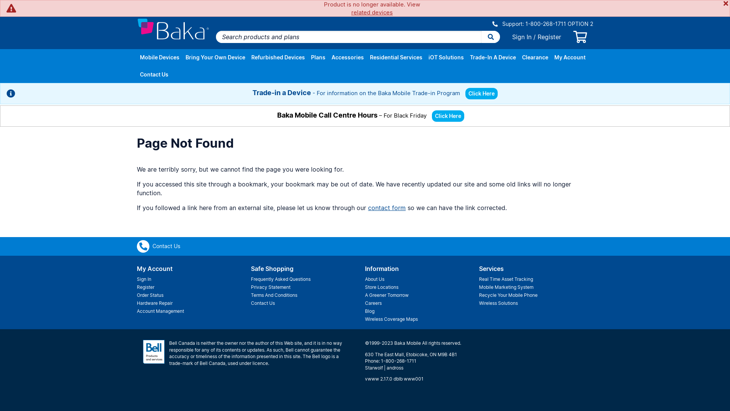 The height and width of the screenshot is (411, 730). Describe the element at coordinates (308, 295) in the screenshot. I see `Terms And Conditions` at that location.